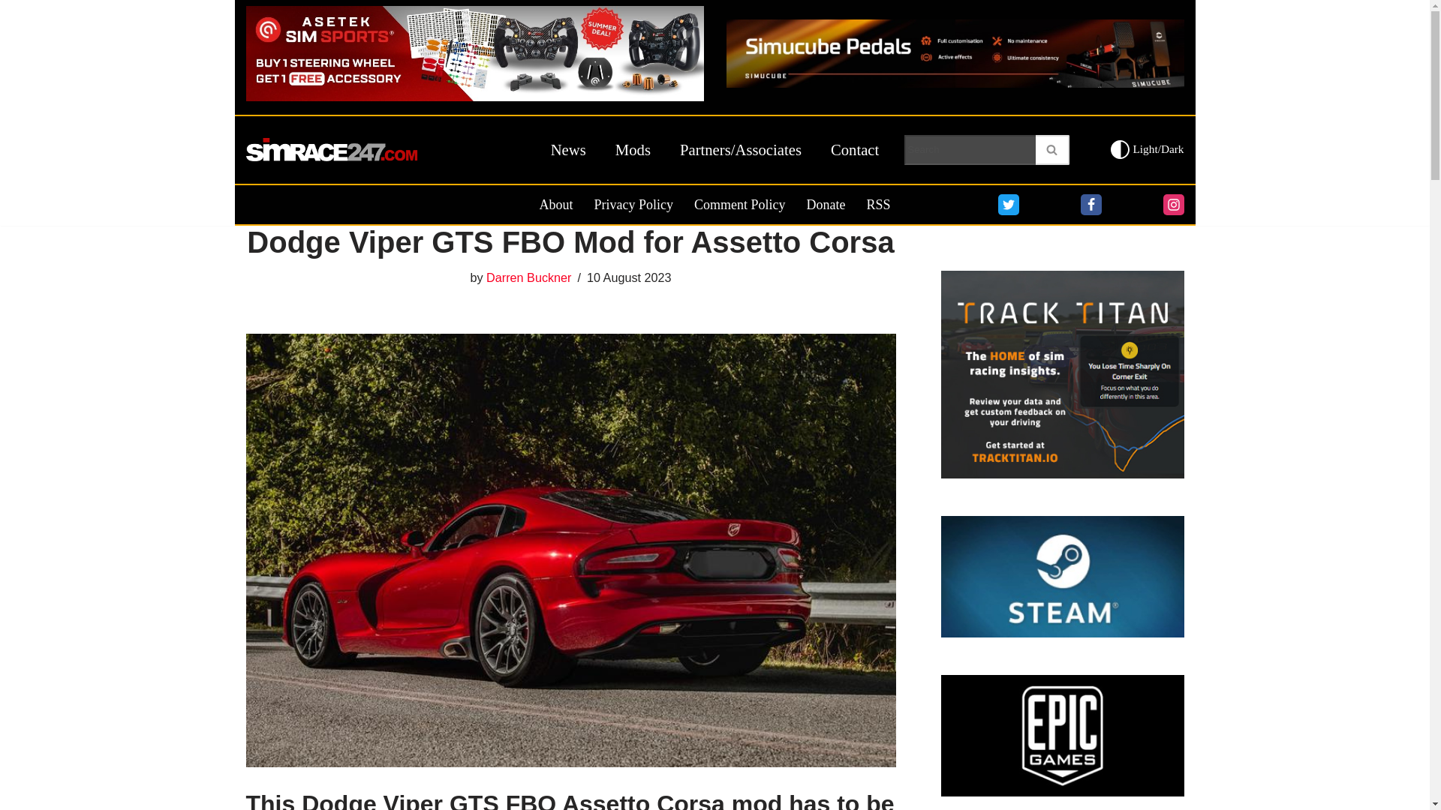 The width and height of the screenshot is (1441, 810). What do you see at coordinates (1009, 205) in the screenshot?
I see `Twitter` at bounding box center [1009, 205].